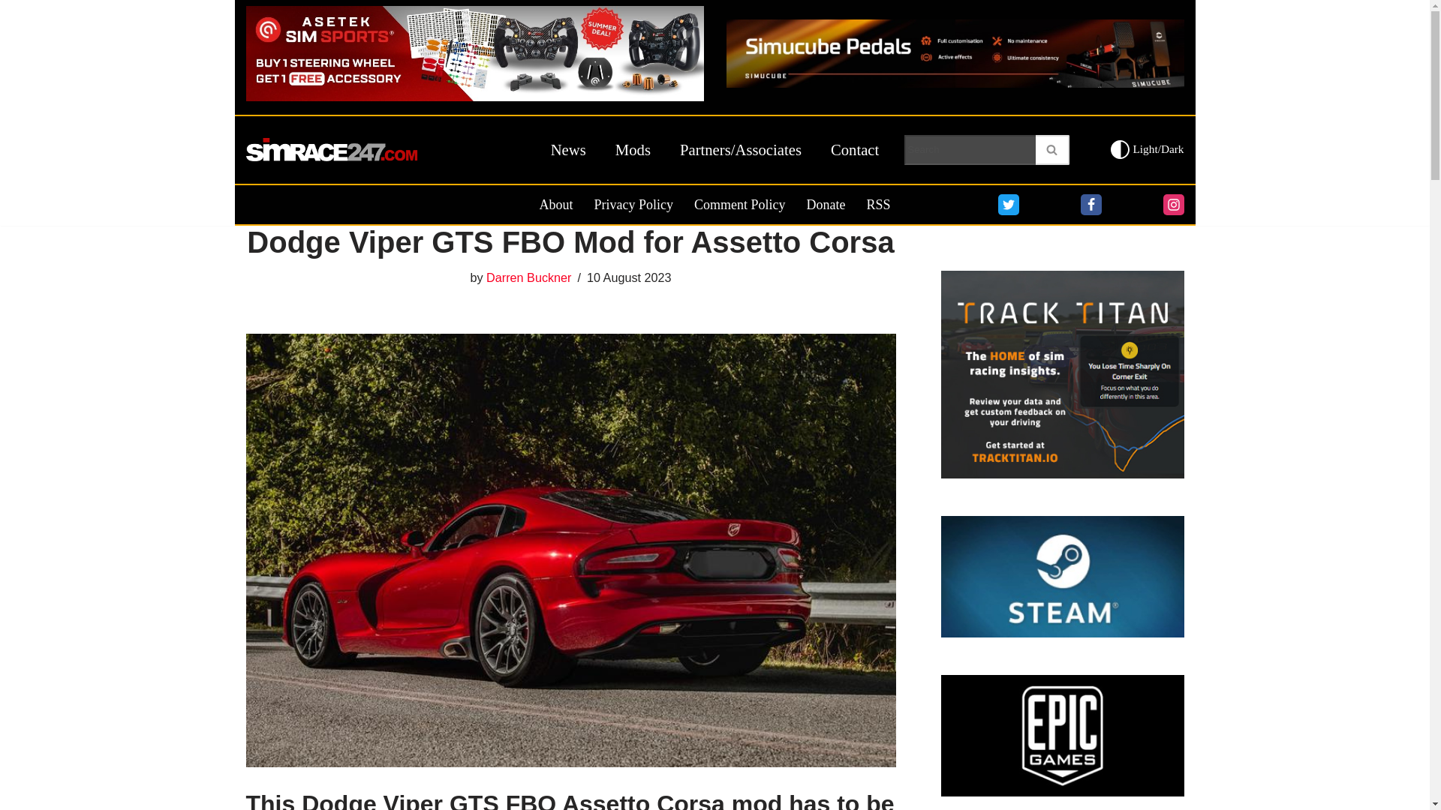 The width and height of the screenshot is (1441, 810). What do you see at coordinates (1009, 205) in the screenshot?
I see `Twitter` at bounding box center [1009, 205].